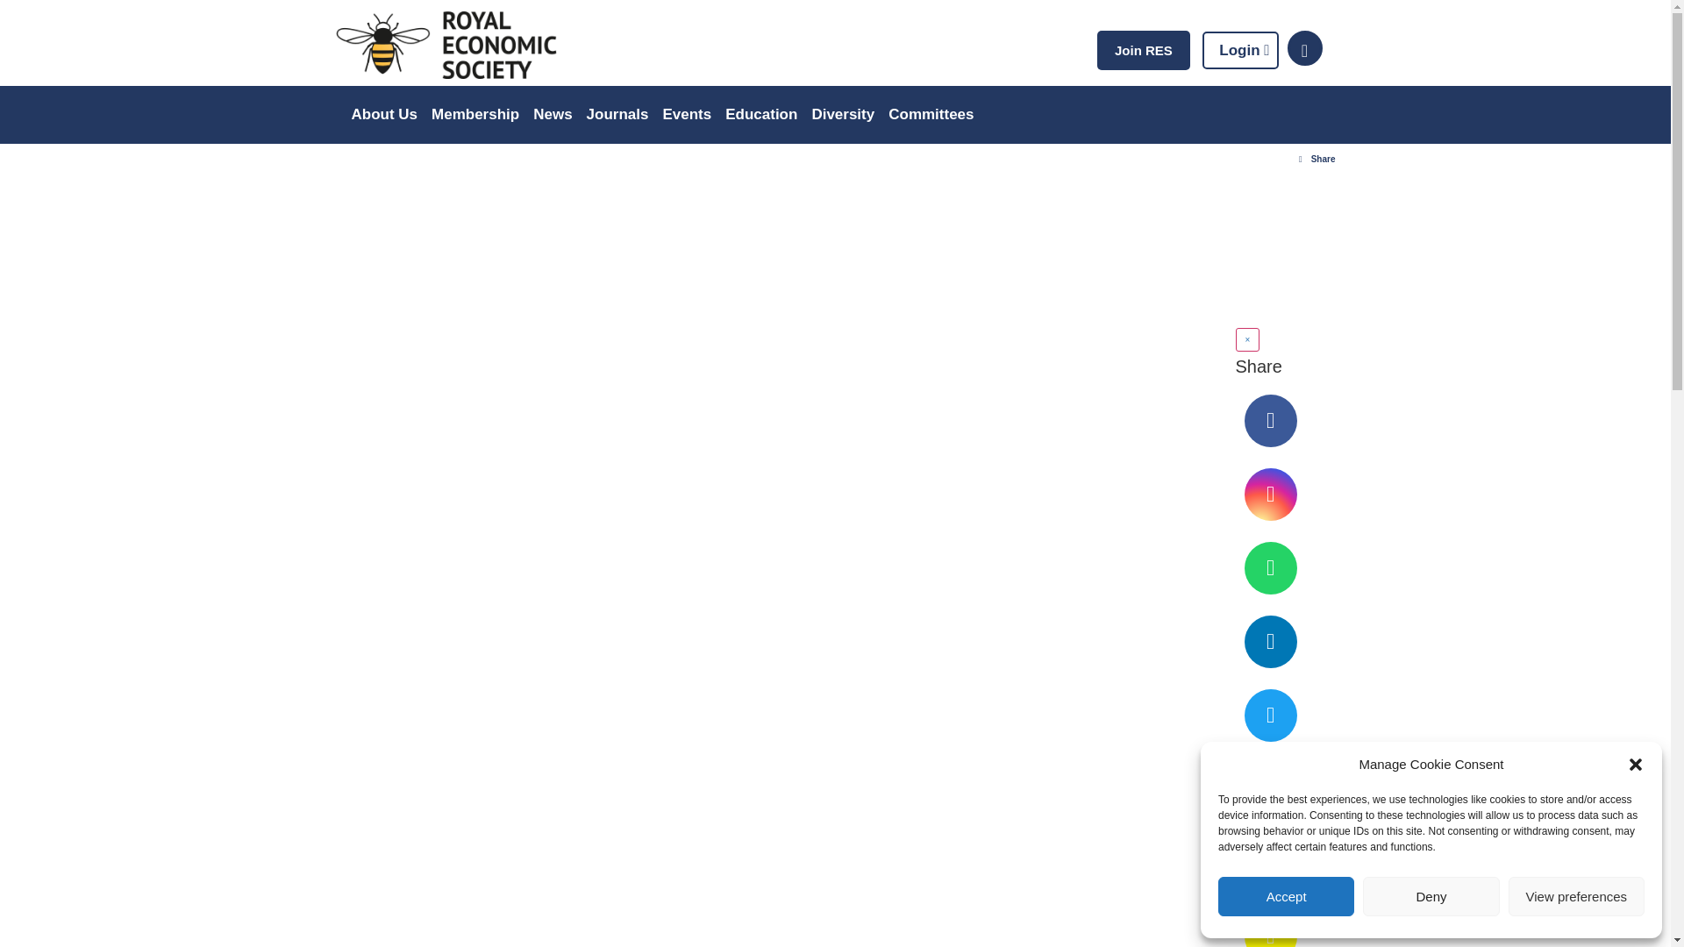 The image size is (1684, 947). Describe the element at coordinates (1270, 642) in the screenshot. I see `Linkedin` at that location.